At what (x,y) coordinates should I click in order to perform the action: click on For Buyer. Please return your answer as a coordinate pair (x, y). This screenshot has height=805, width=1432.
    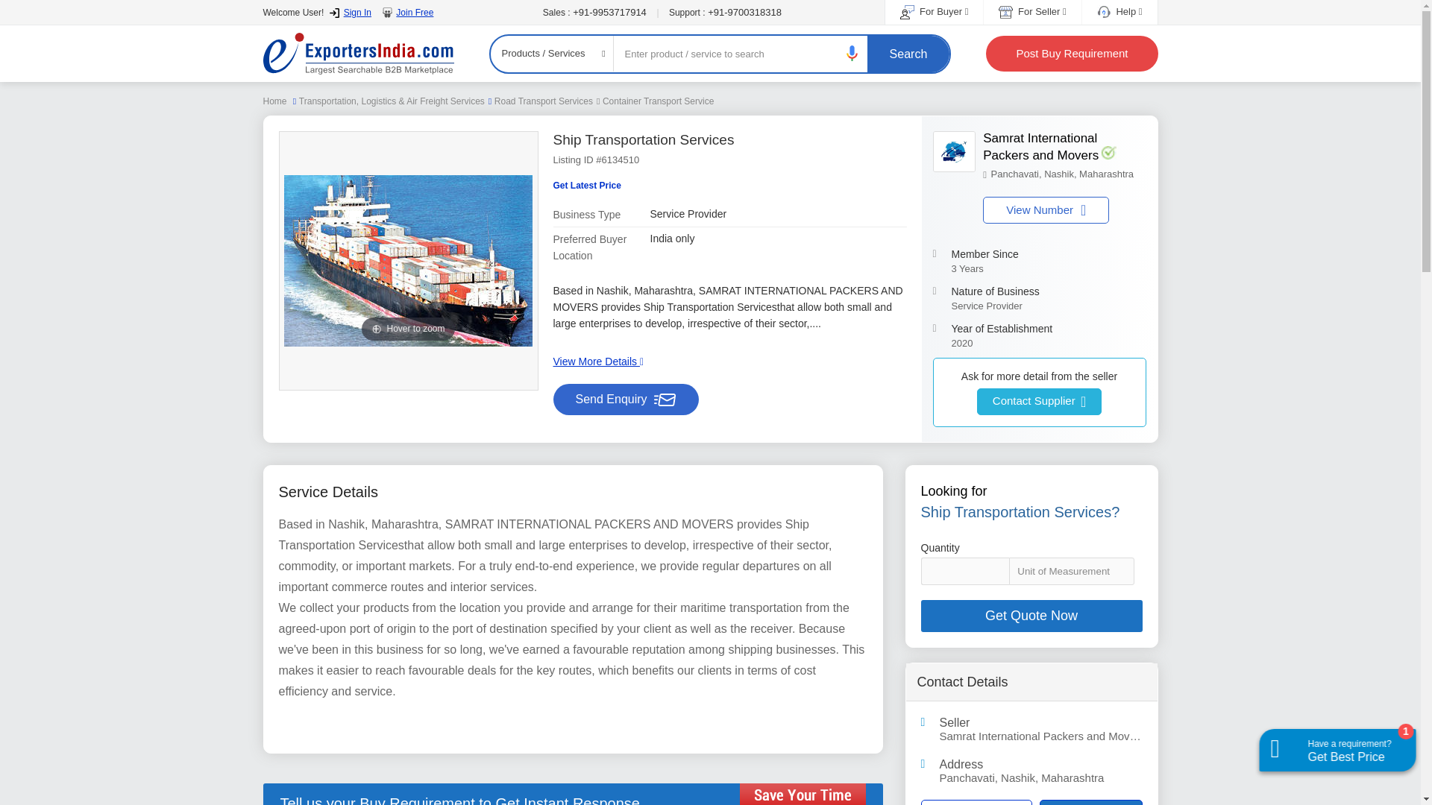
    Looking at the image, I should click on (934, 10).